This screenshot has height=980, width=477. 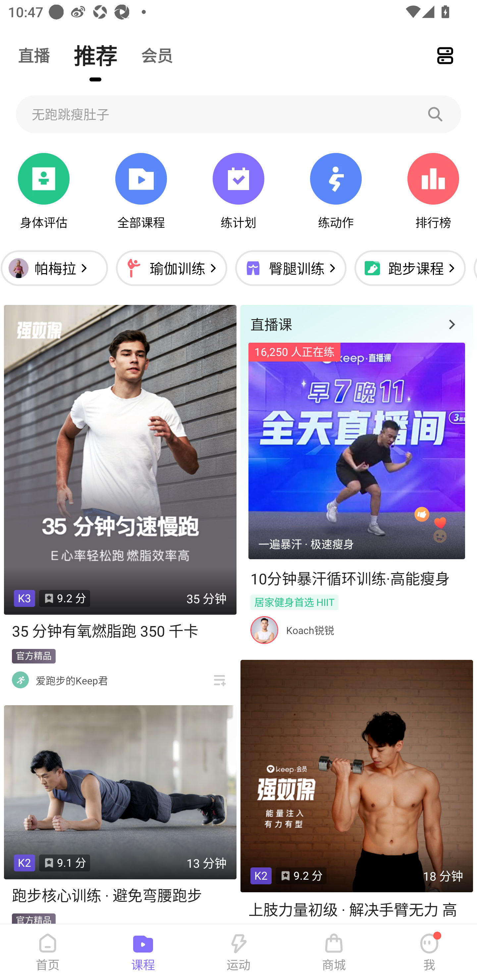 What do you see at coordinates (429, 952) in the screenshot?
I see `我` at bounding box center [429, 952].